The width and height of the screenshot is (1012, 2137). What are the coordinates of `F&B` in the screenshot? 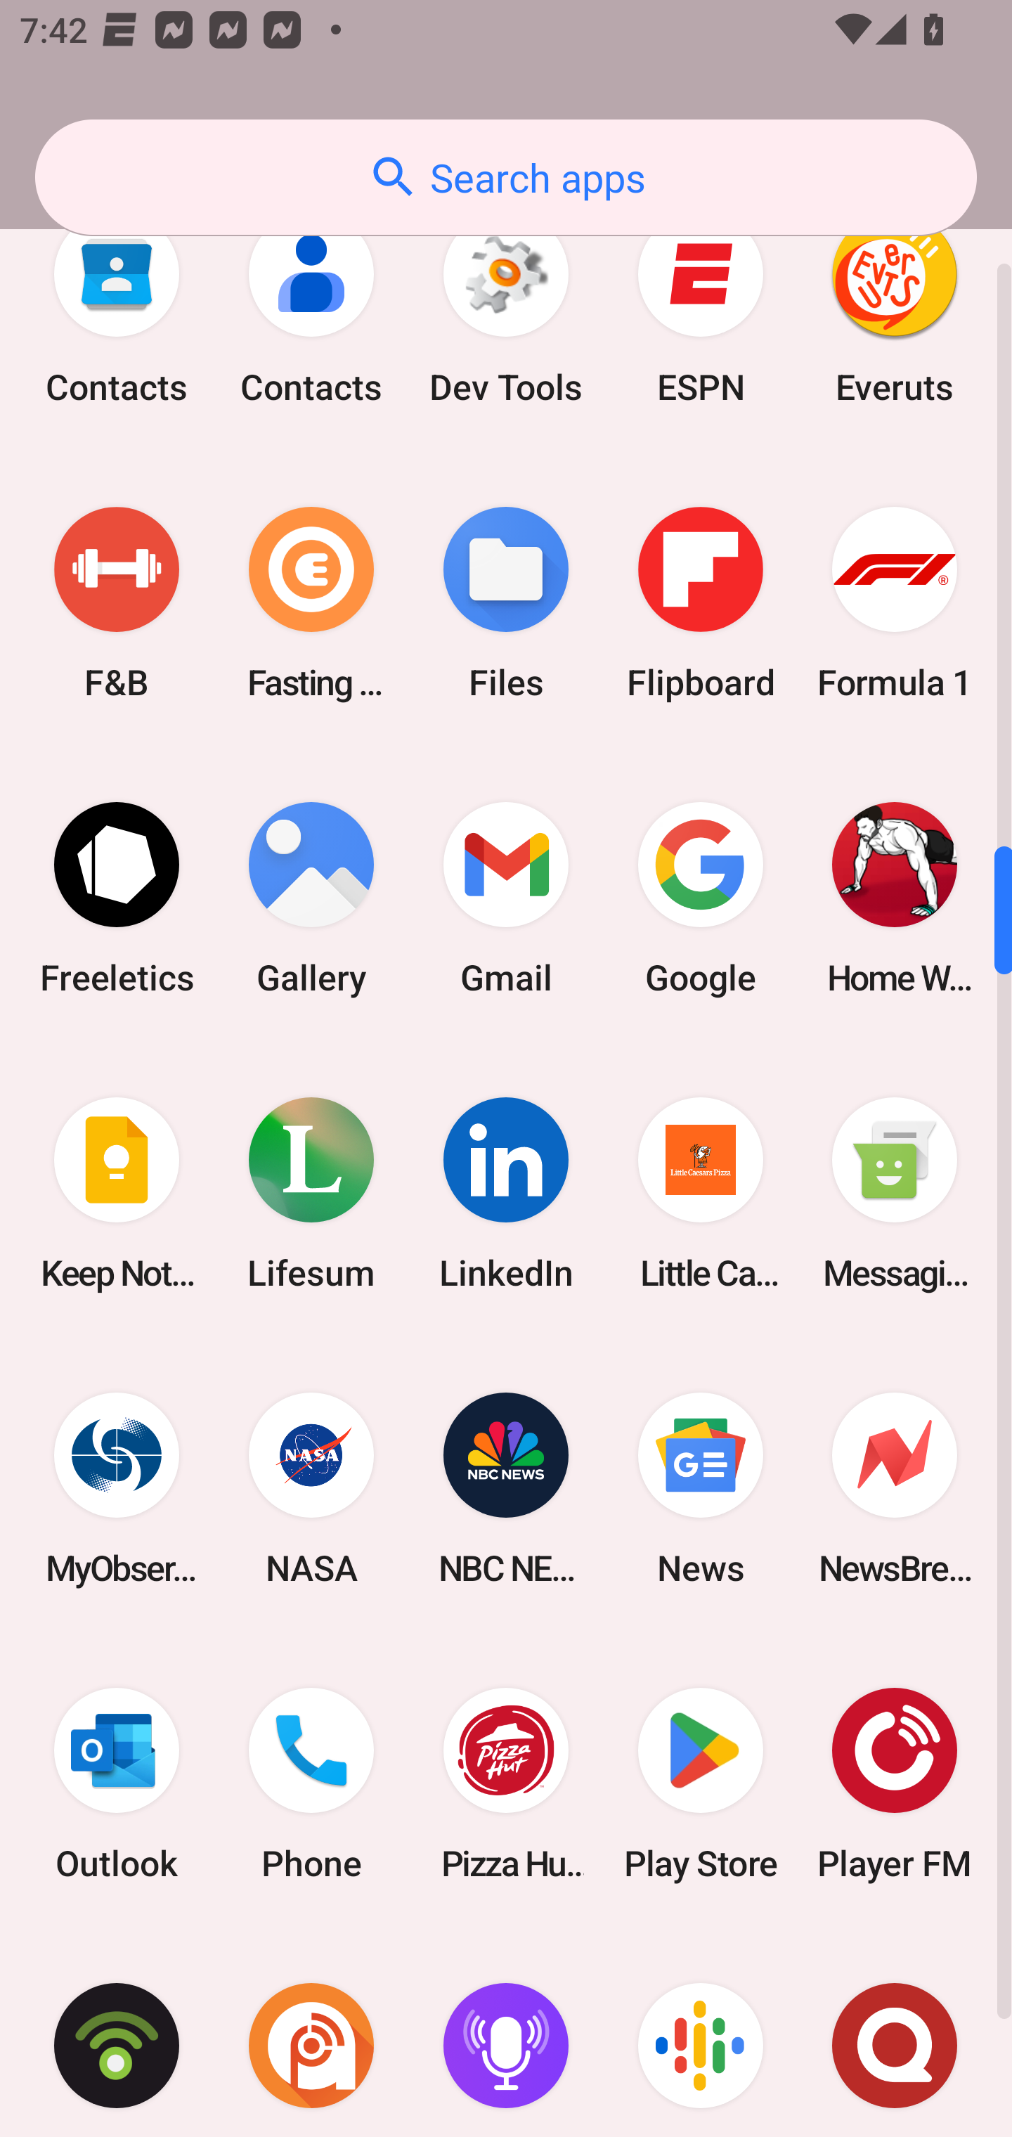 It's located at (117, 602).